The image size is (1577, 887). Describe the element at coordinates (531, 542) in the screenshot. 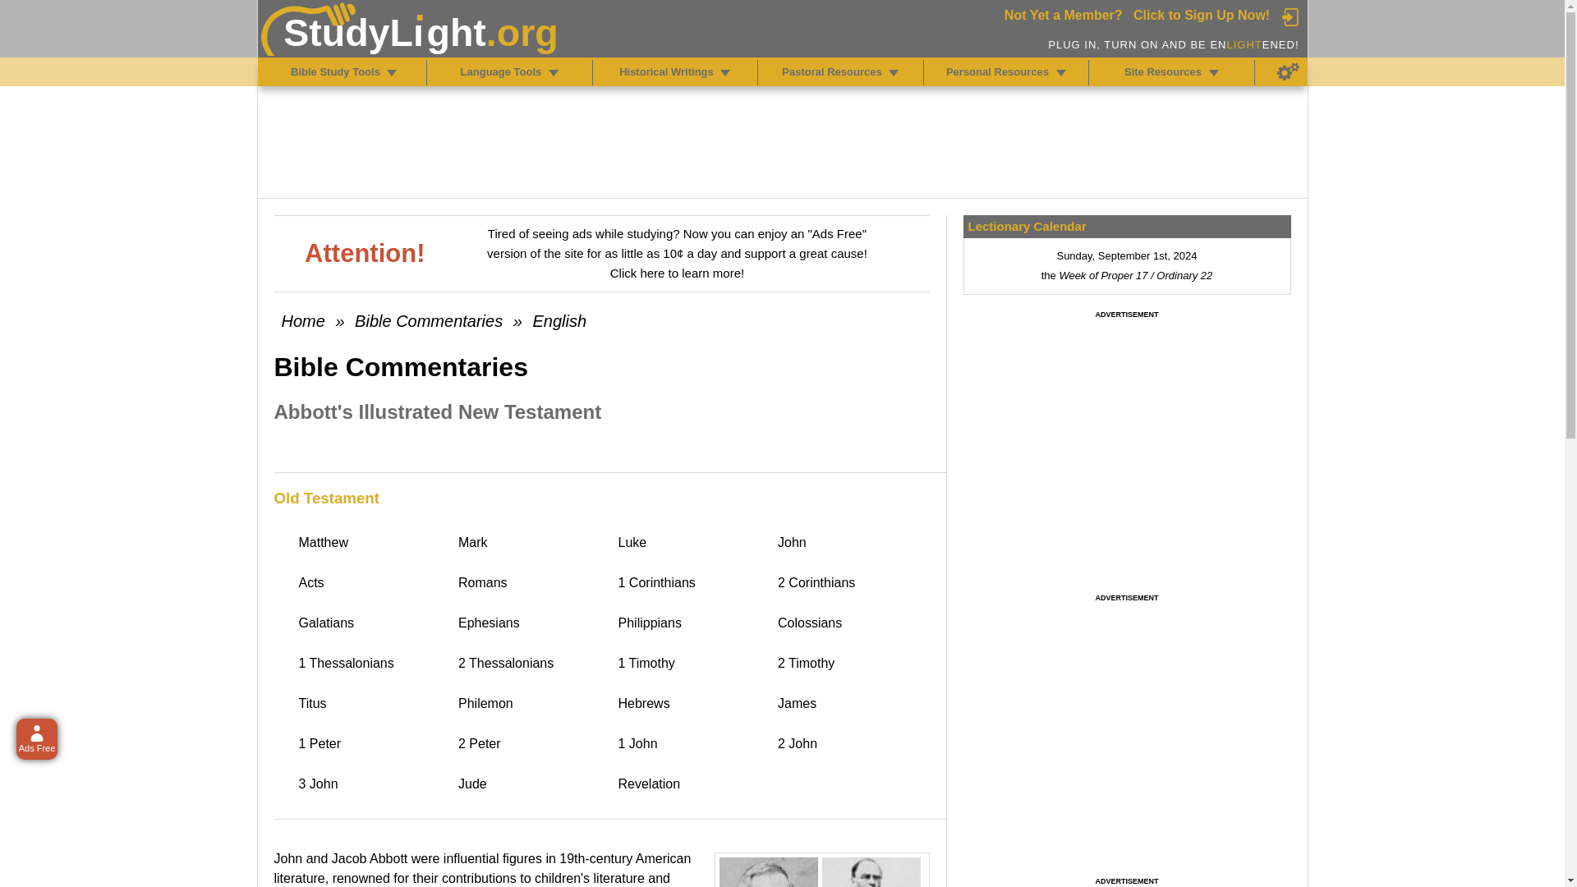

I see `Mark` at that location.